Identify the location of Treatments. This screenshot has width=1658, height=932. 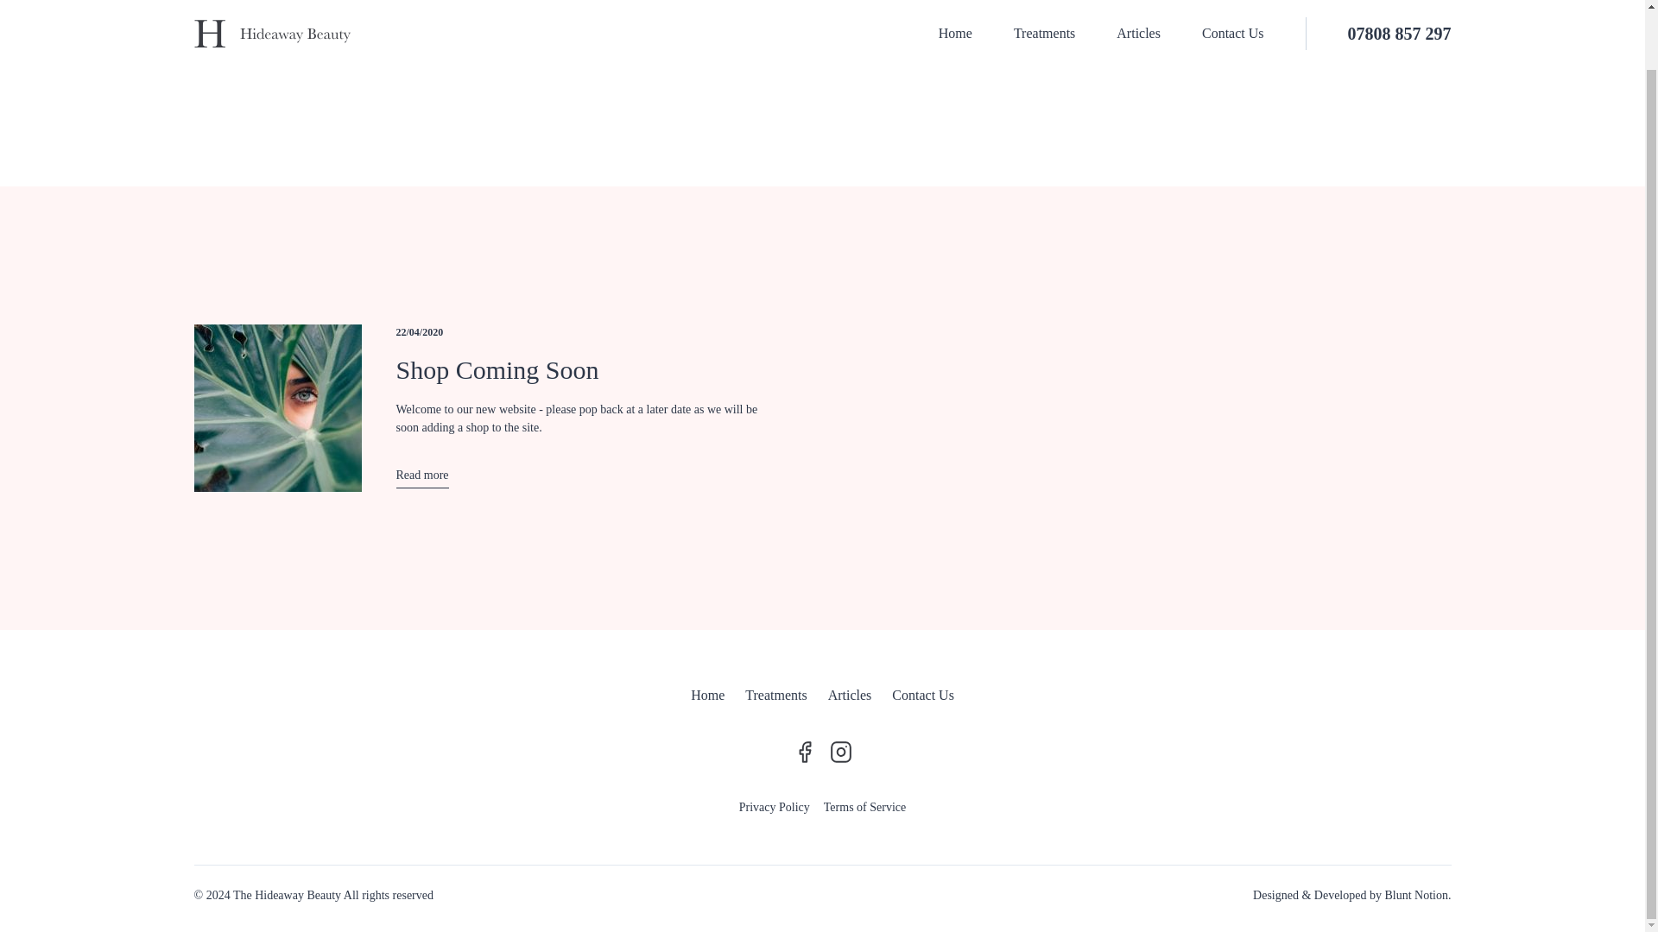
(775, 697).